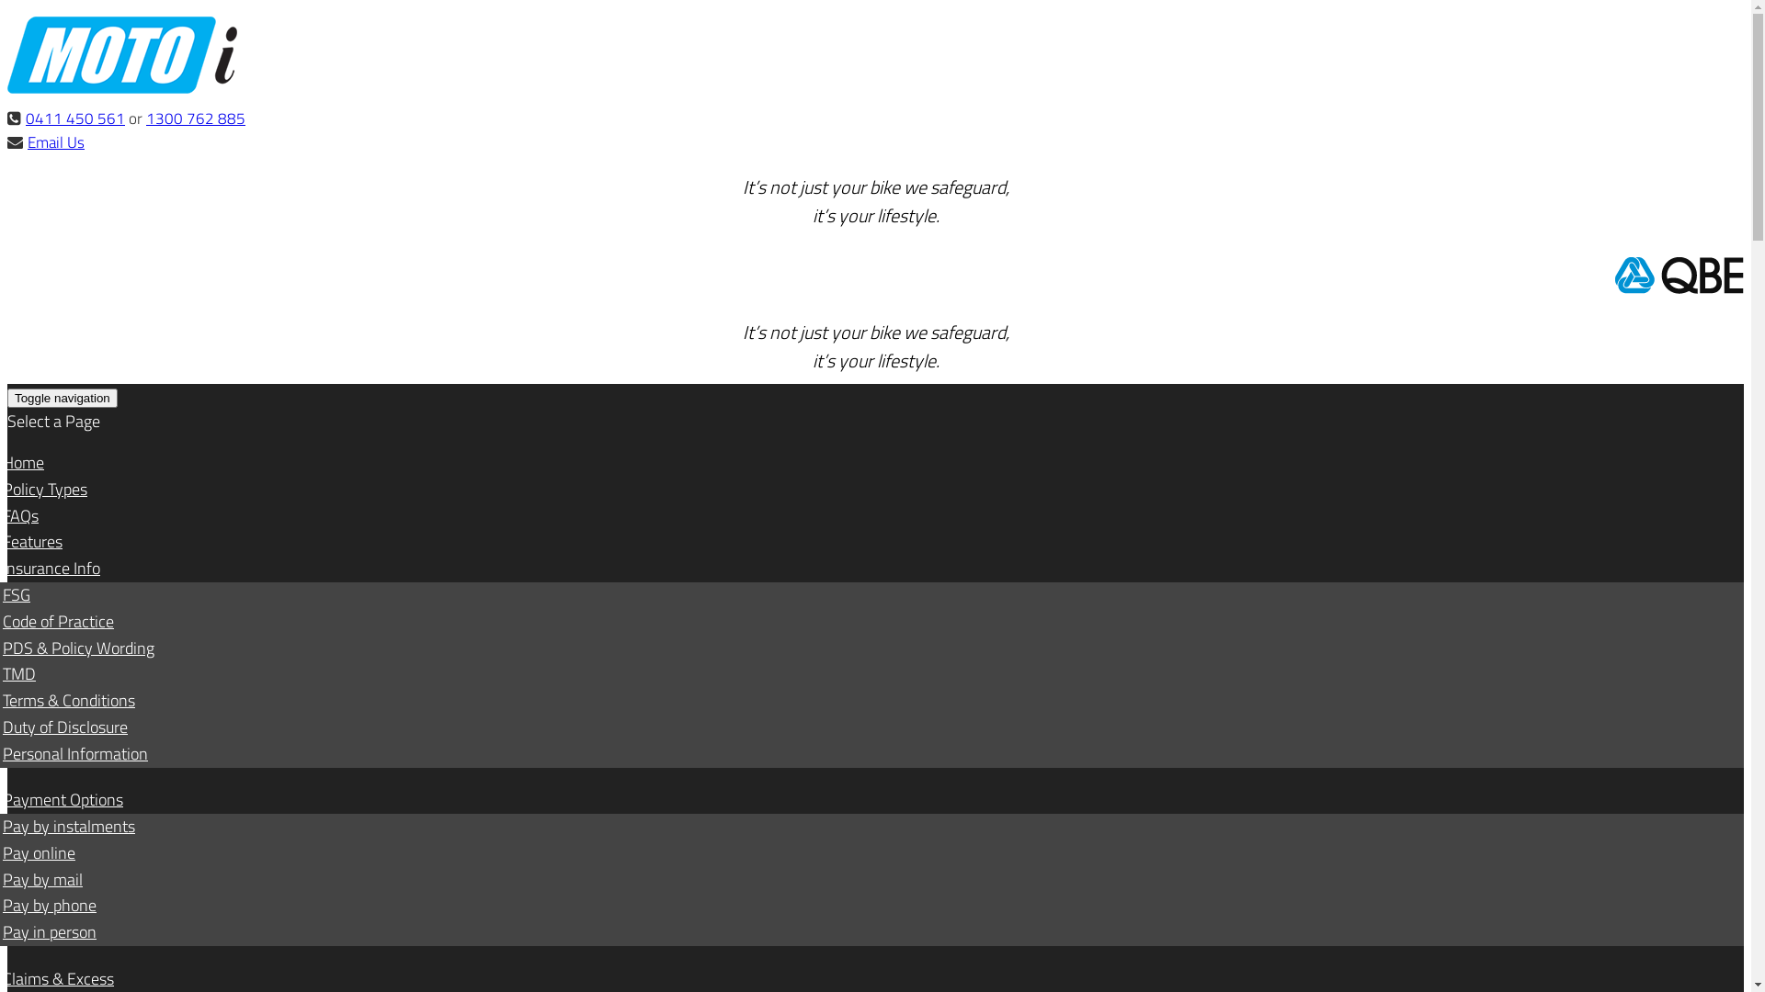 The height and width of the screenshot is (992, 1765). I want to click on Toggle navigation, so click(63, 399).